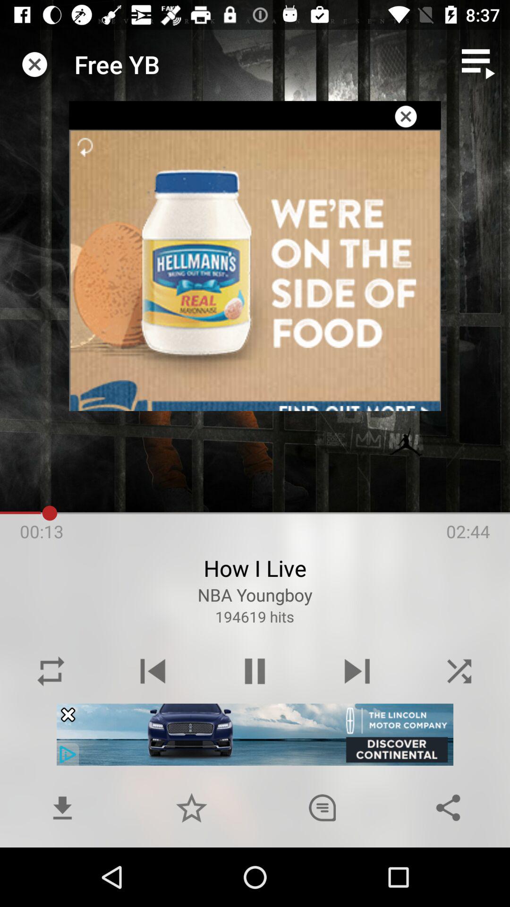 This screenshot has height=907, width=510. What do you see at coordinates (323, 808) in the screenshot?
I see `click the buttom which is left to the share button` at bounding box center [323, 808].